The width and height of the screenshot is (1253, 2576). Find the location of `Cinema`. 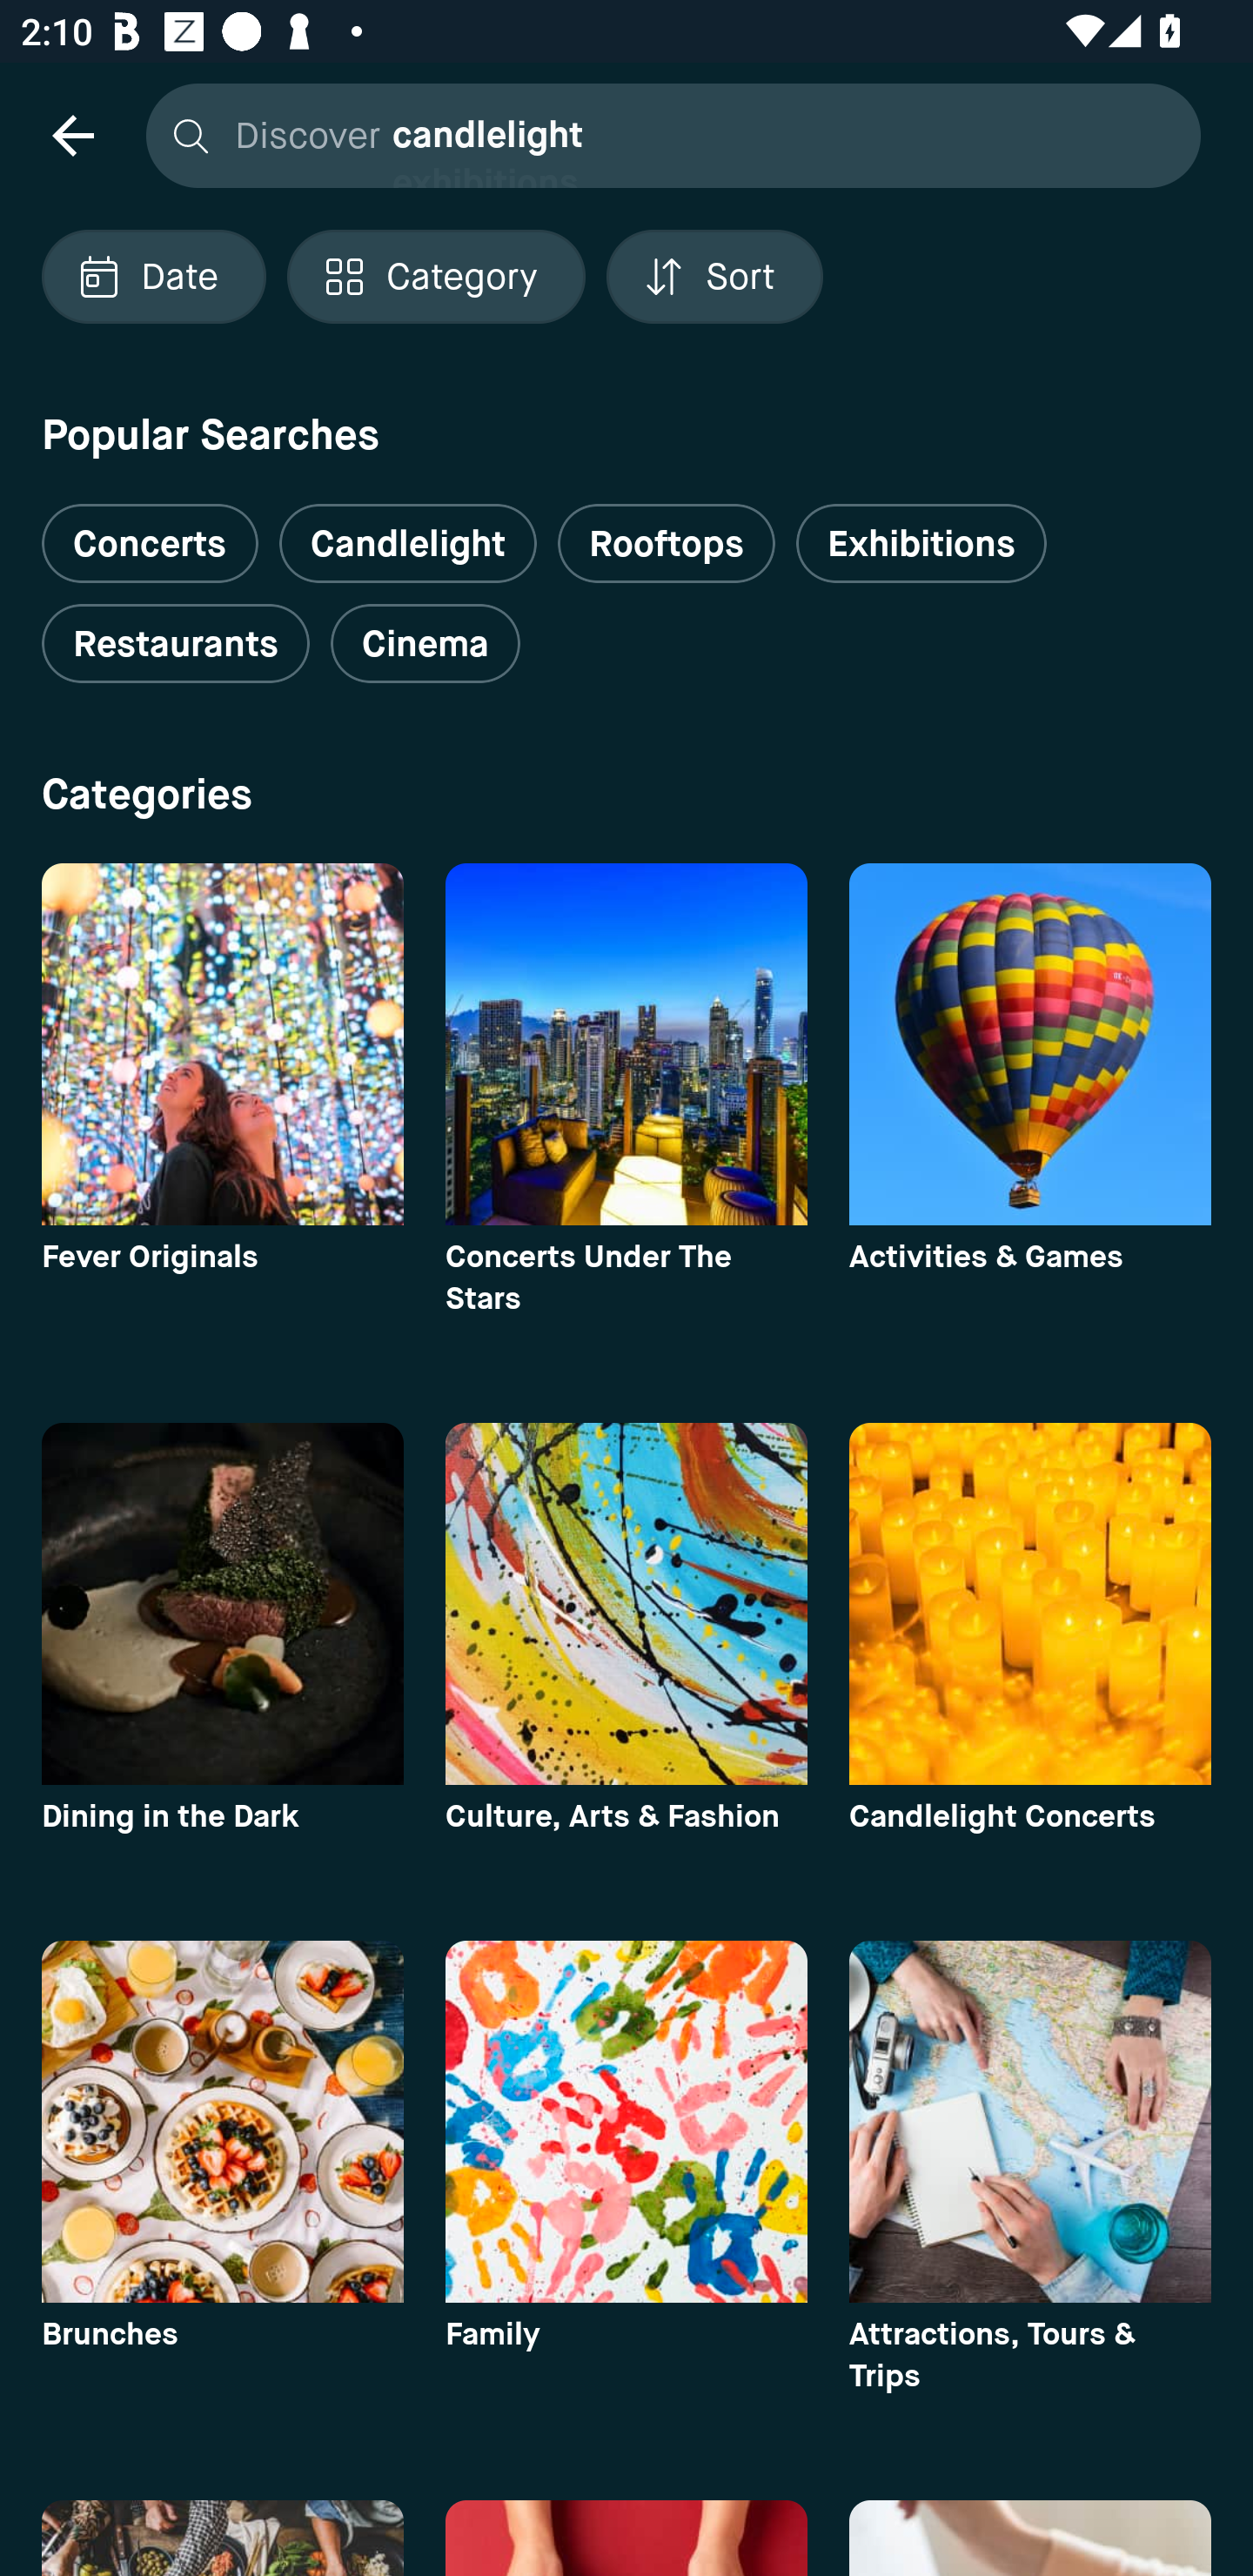

Cinema is located at coordinates (425, 644).